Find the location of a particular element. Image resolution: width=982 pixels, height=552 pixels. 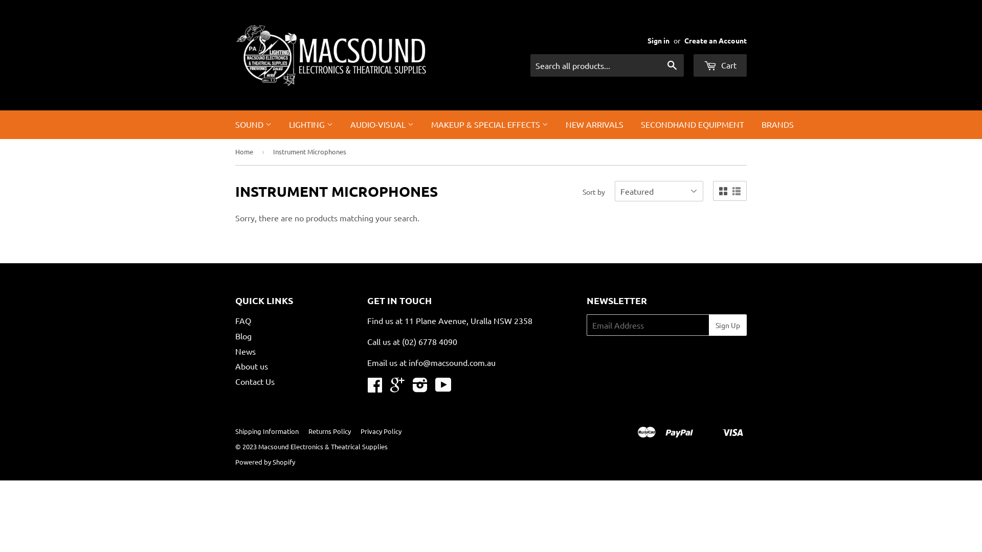

FAQ is located at coordinates (243, 320).